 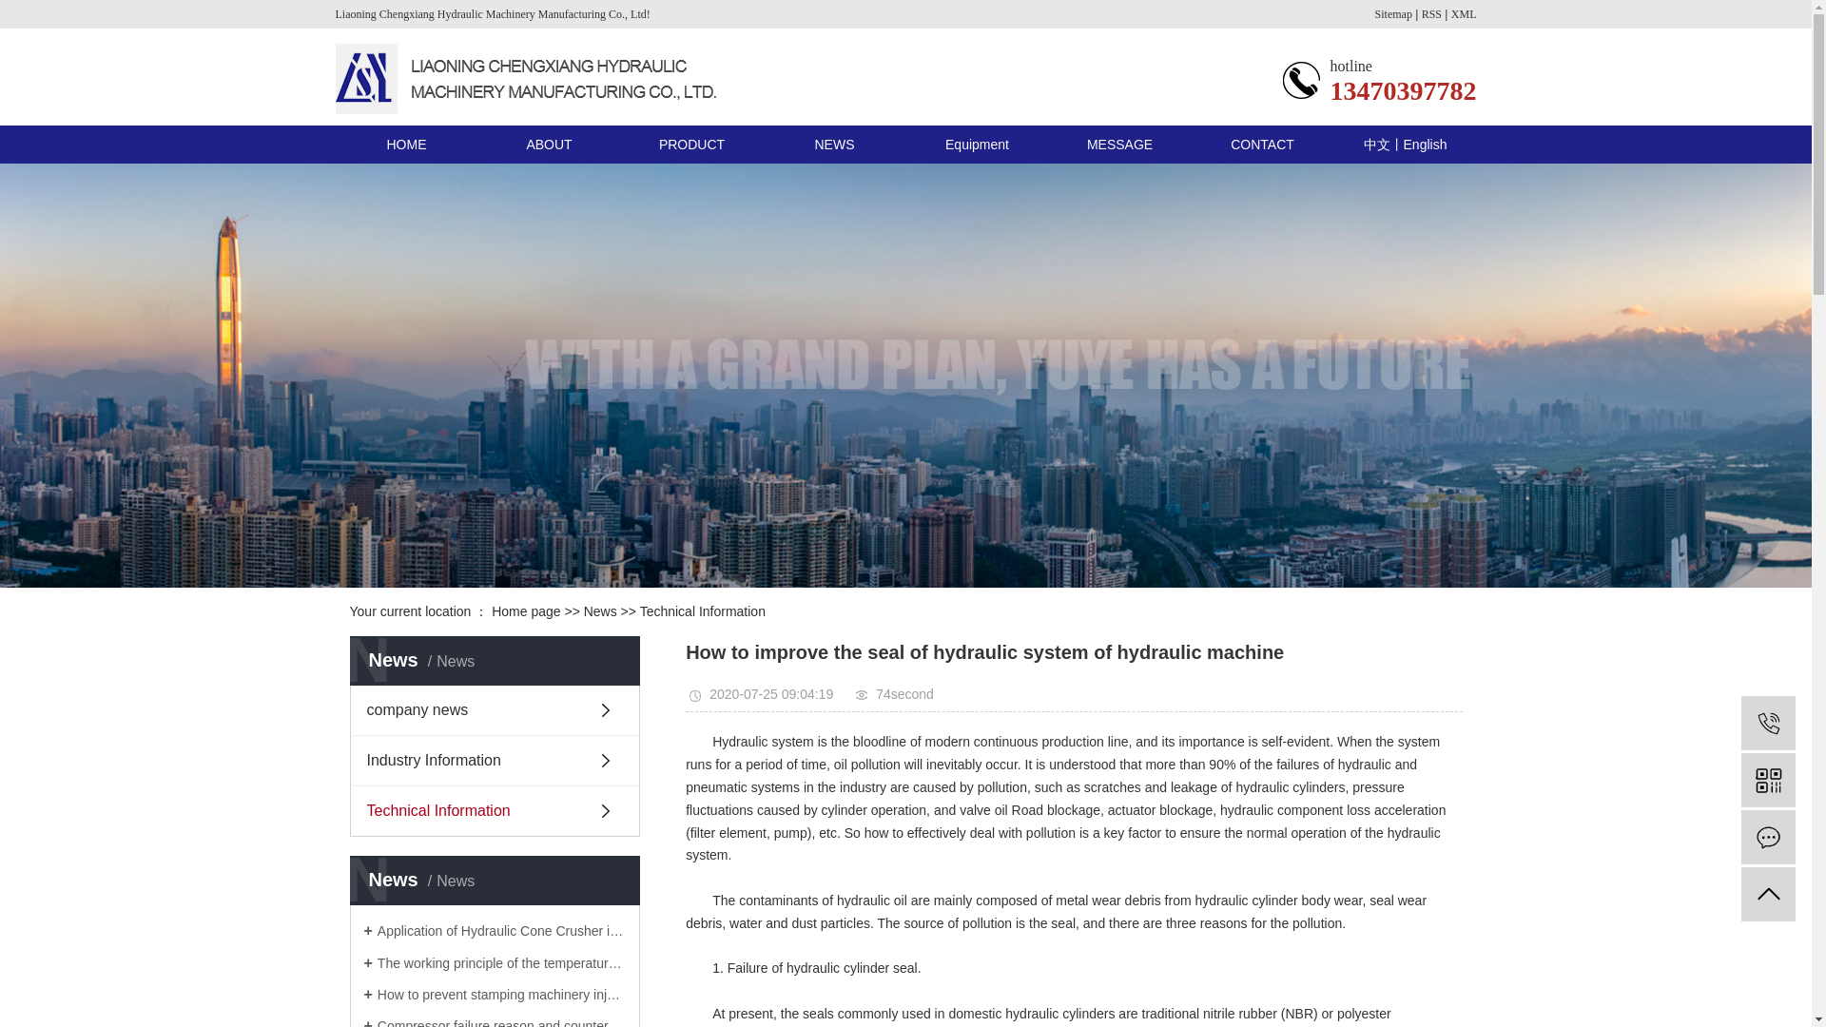 What do you see at coordinates (691, 144) in the screenshot?
I see `PRODUCT` at bounding box center [691, 144].